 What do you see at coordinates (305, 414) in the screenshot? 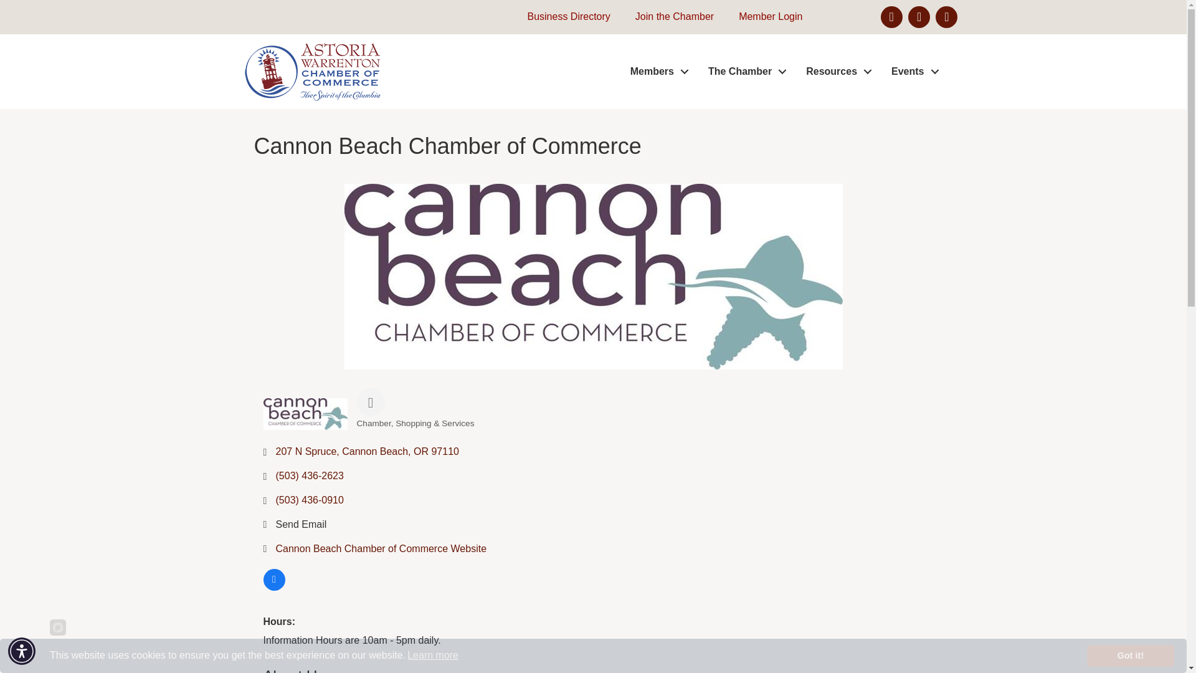
I see `Cannon Beach Chamber of Commerce` at bounding box center [305, 414].